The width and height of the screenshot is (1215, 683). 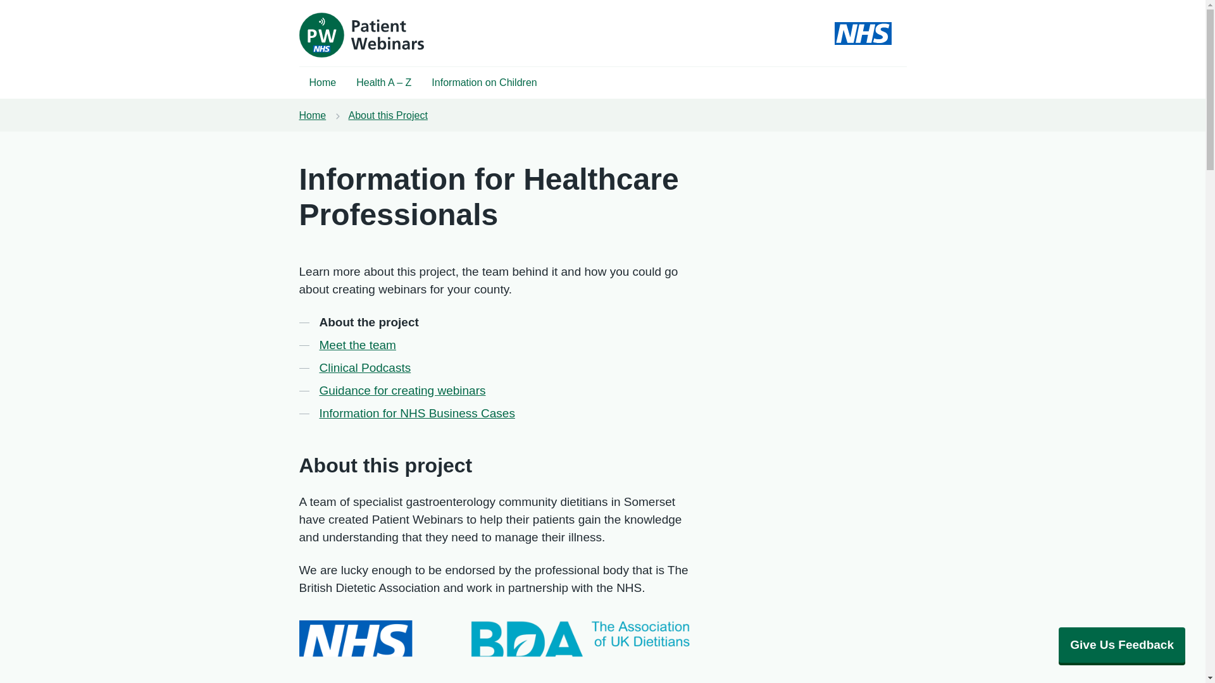 What do you see at coordinates (357, 345) in the screenshot?
I see `Meet the team` at bounding box center [357, 345].